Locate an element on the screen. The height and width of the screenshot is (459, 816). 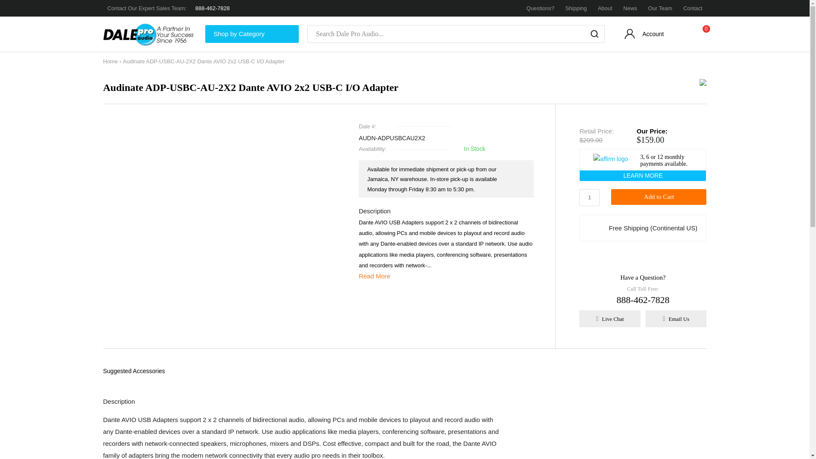
About is located at coordinates (605, 8).